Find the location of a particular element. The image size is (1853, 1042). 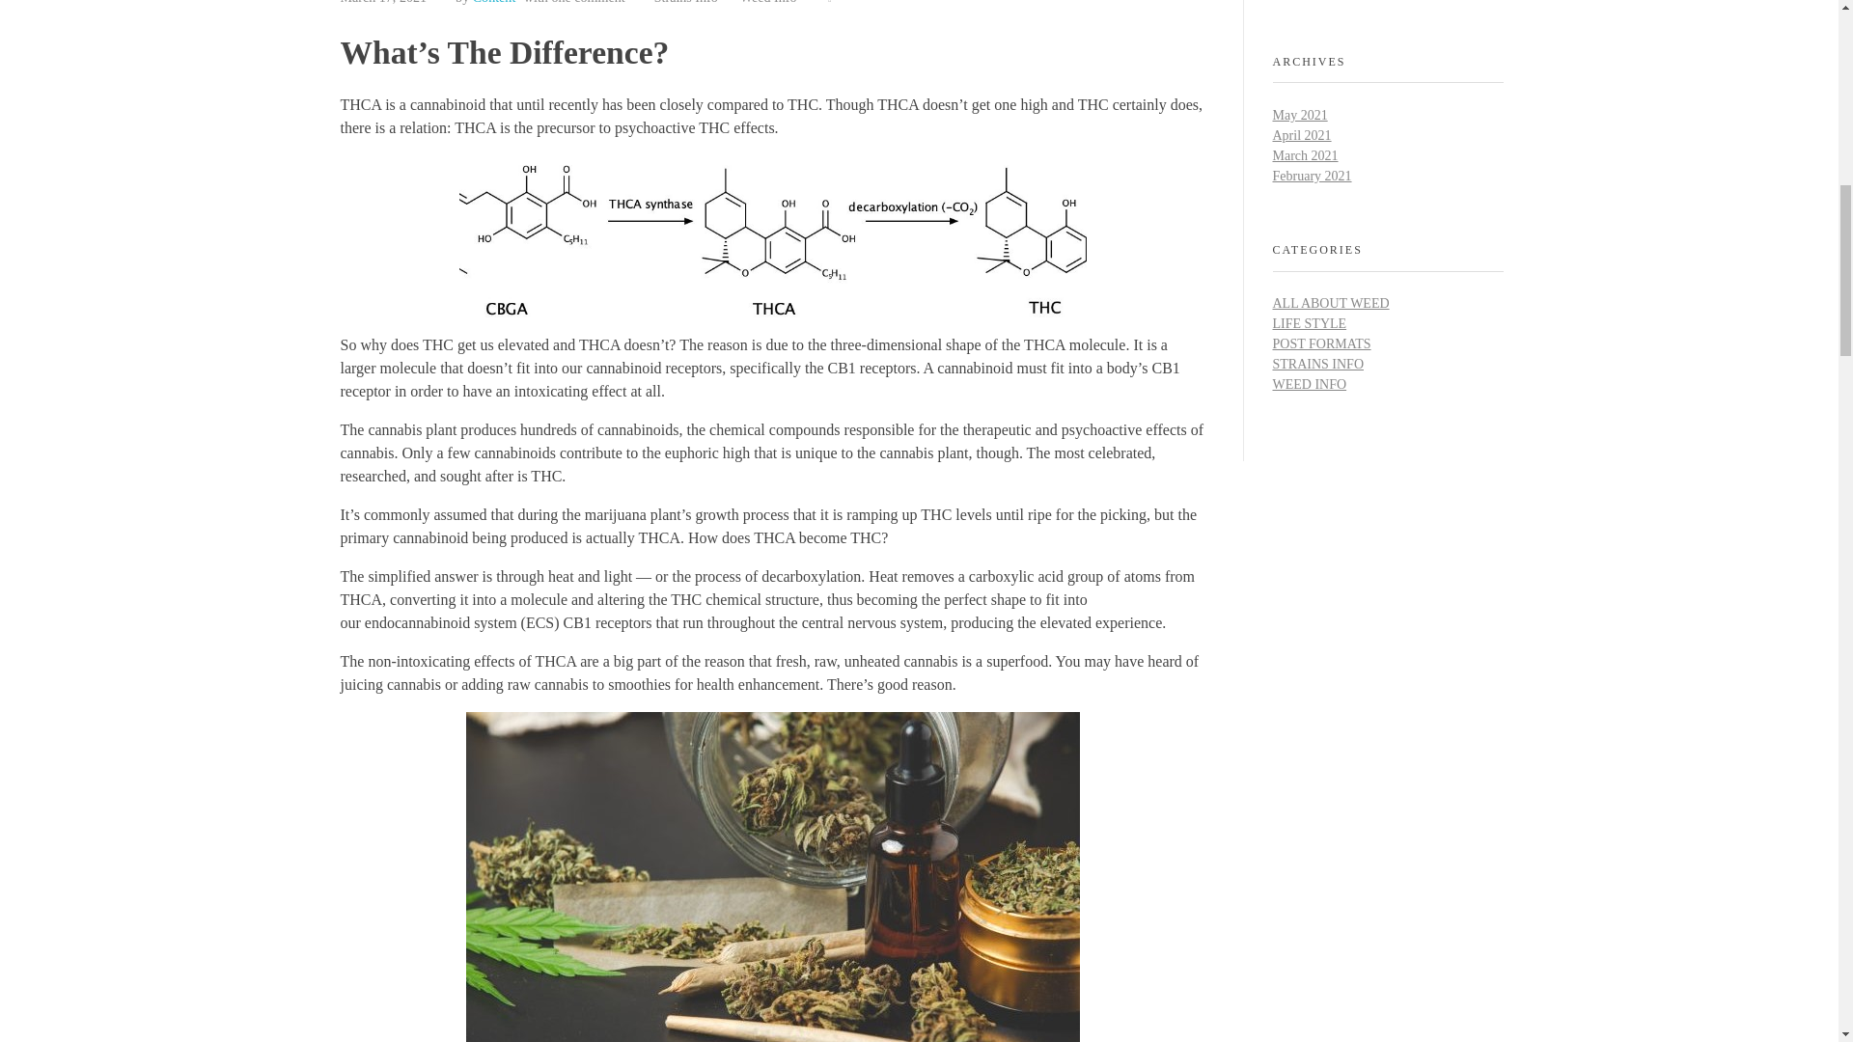

Content is located at coordinates (494, 2).